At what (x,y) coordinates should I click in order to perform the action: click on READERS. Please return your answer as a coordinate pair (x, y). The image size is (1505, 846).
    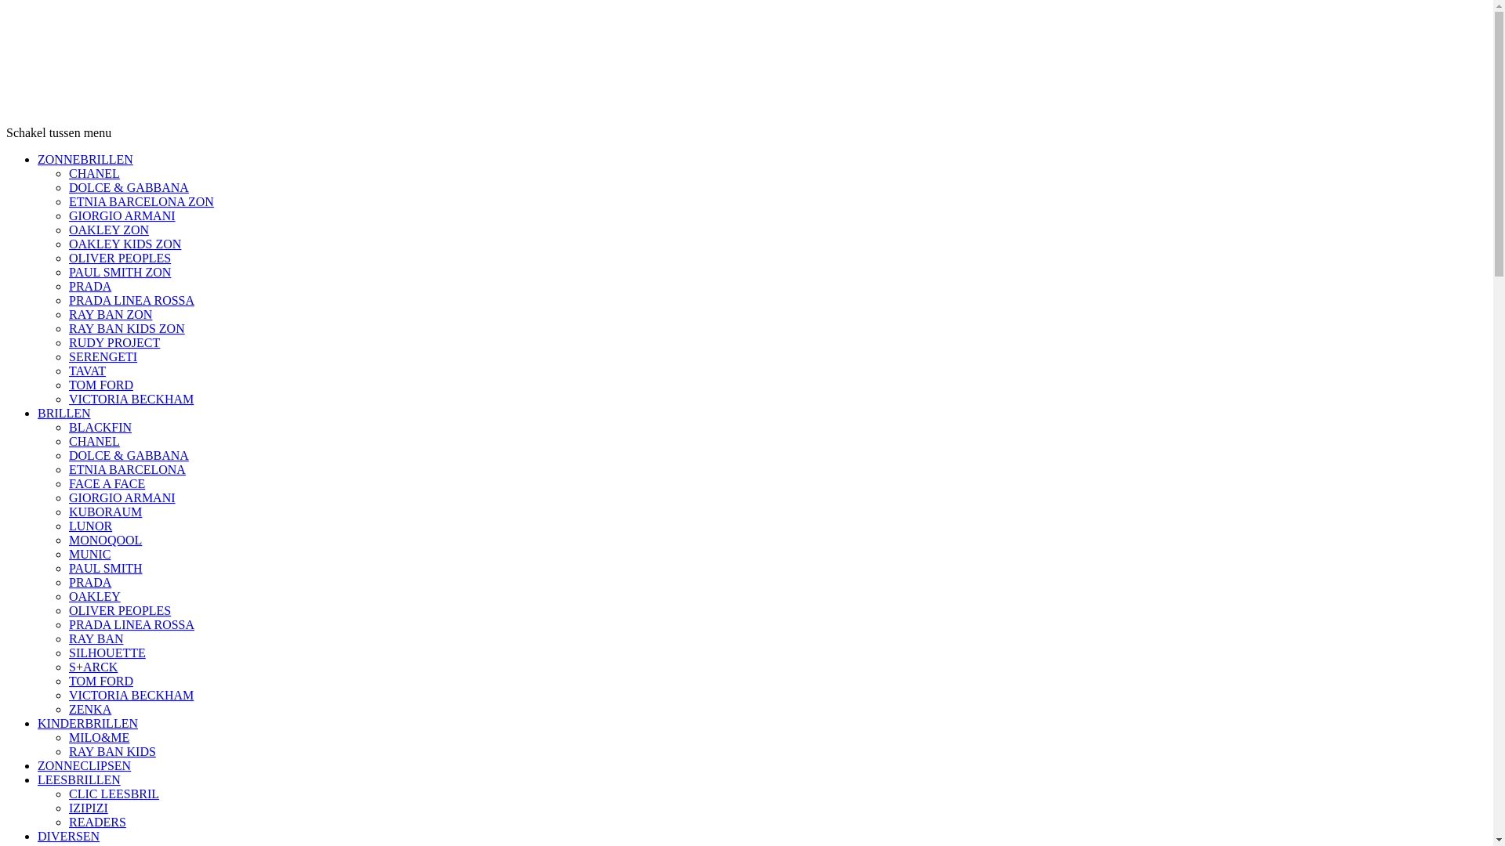
    Looking at the image, I should click on (97, 822).